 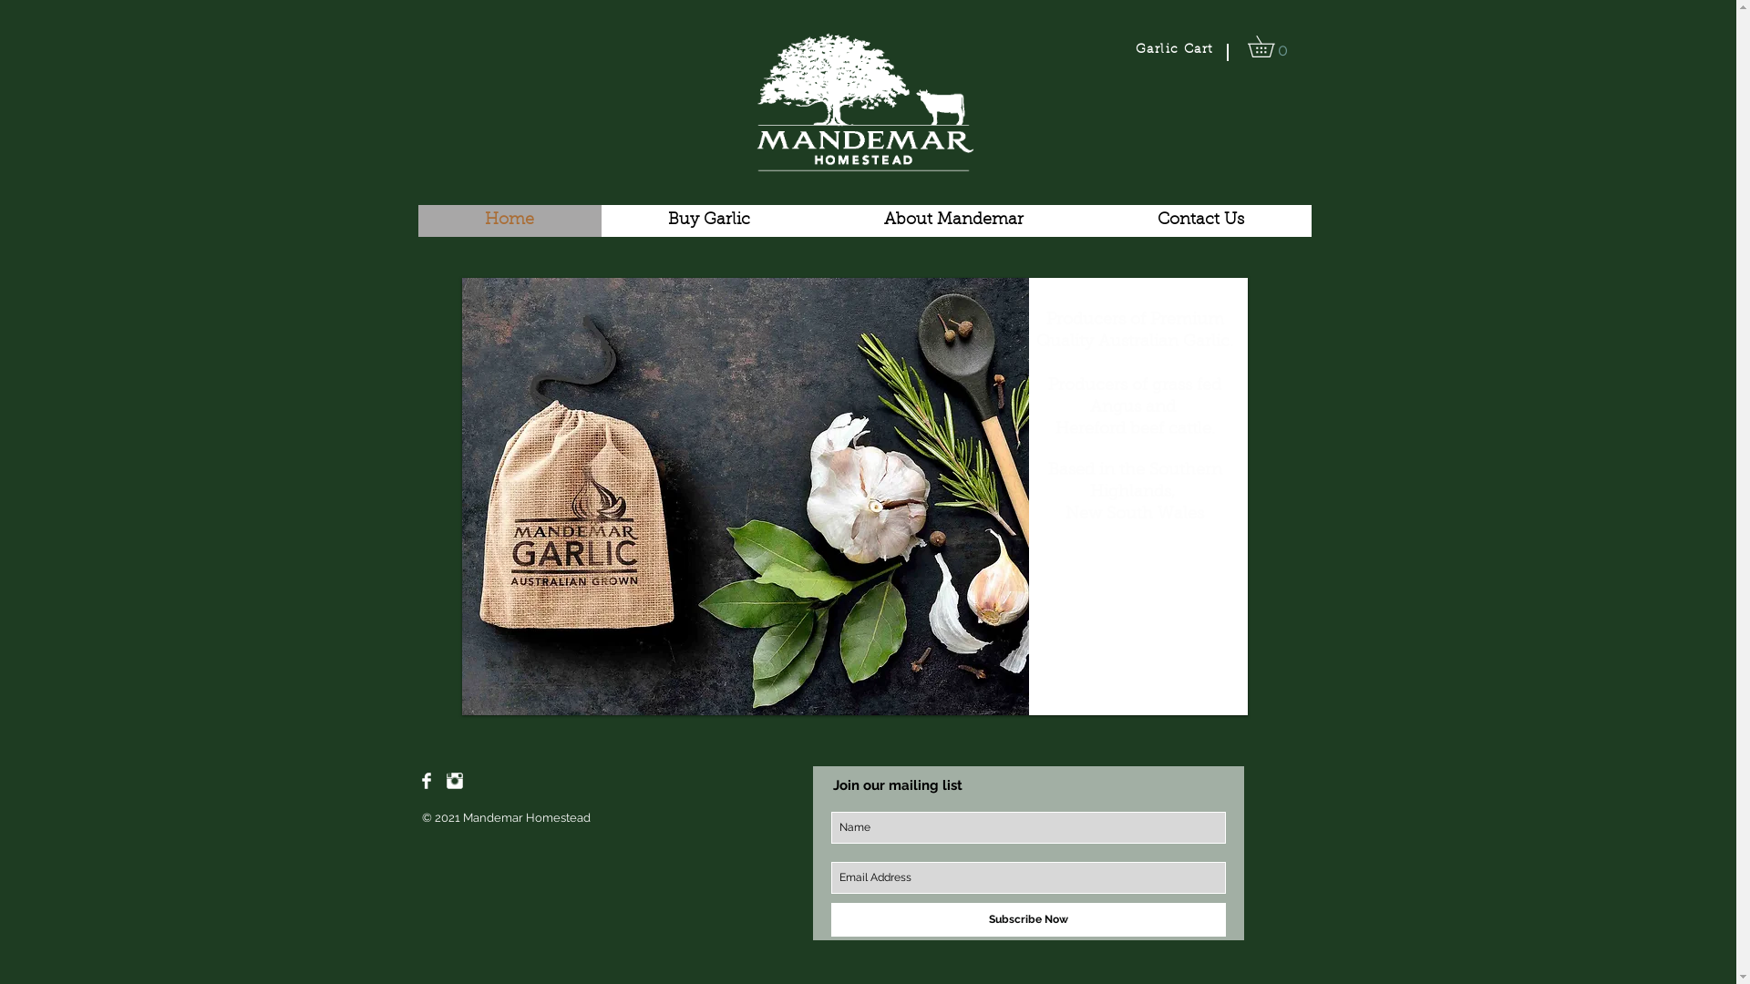 I want to click on Subscribe Now, so click(x=1028, y=920).